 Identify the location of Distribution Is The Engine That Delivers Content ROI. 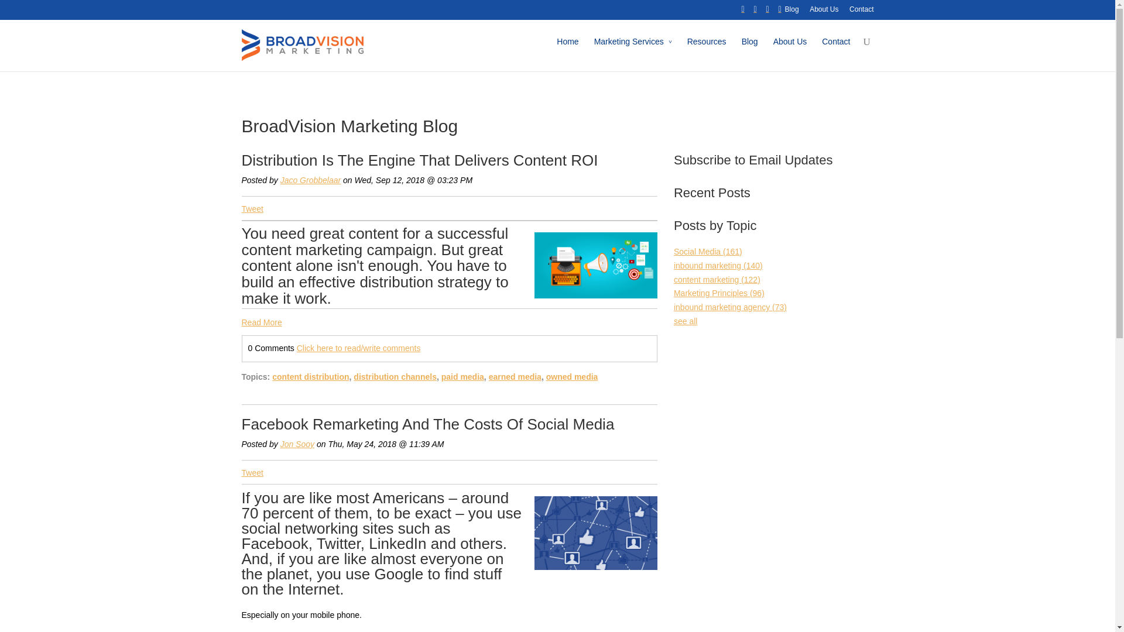
(419, 160).